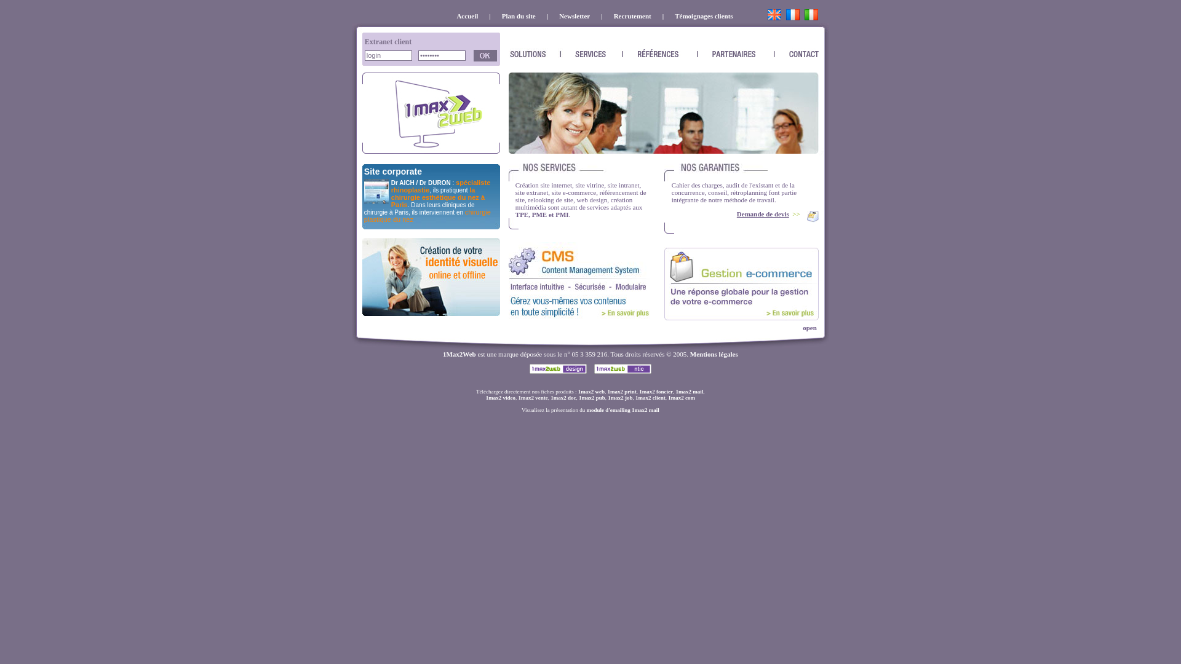 Image resolution: width=1181 pixels, height=664 pixels. I want to click on Solutions cd-rom, so click(657, 16).